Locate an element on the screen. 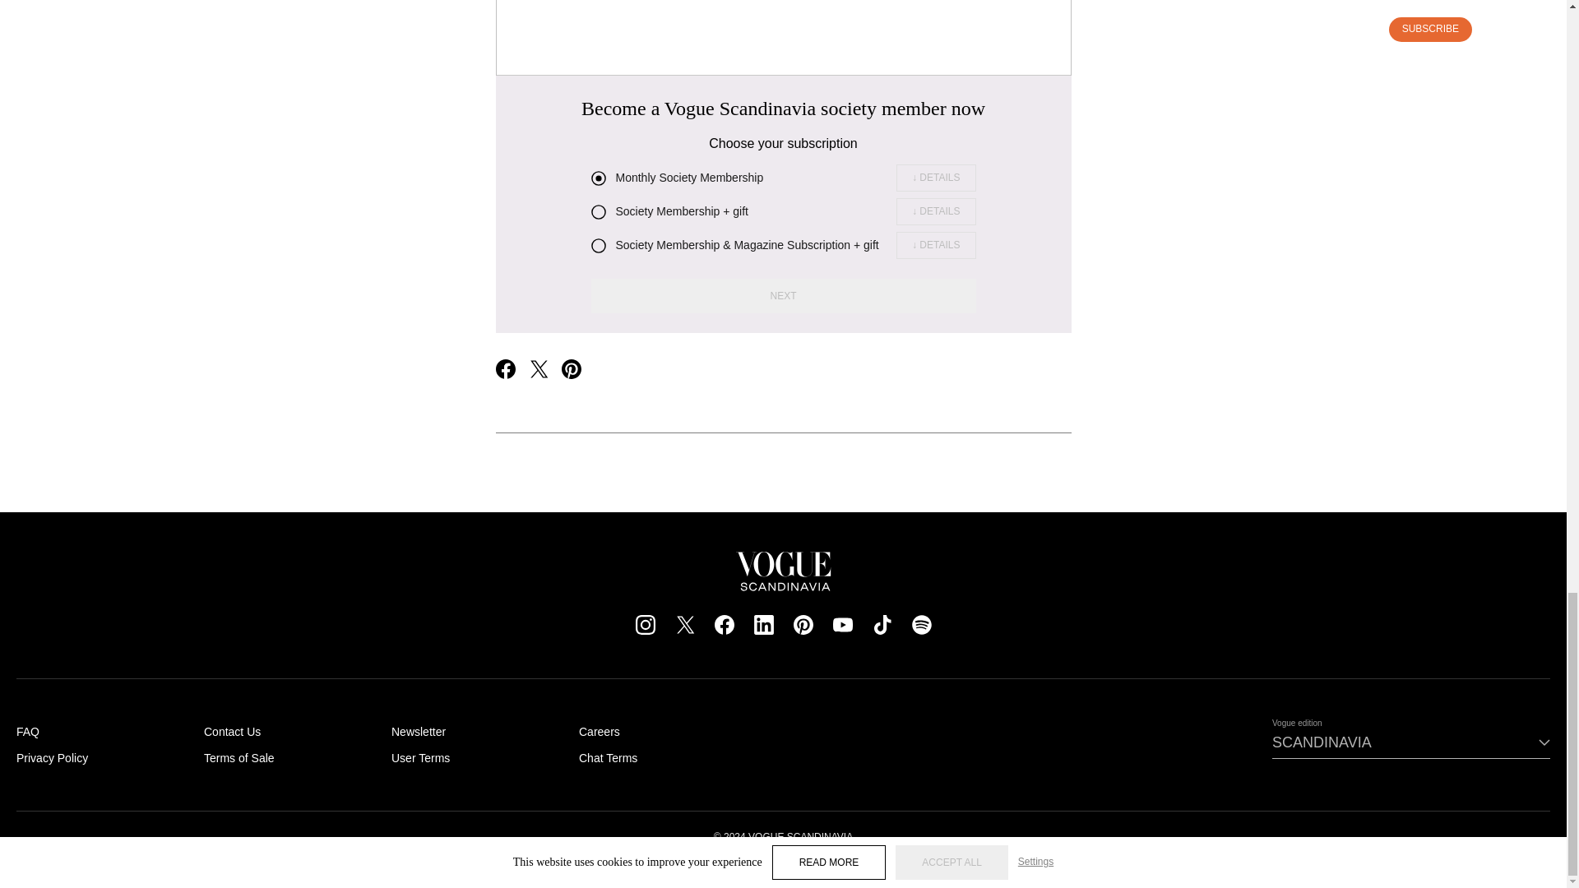  Privacy Policy is located at coordinates (52, 757).